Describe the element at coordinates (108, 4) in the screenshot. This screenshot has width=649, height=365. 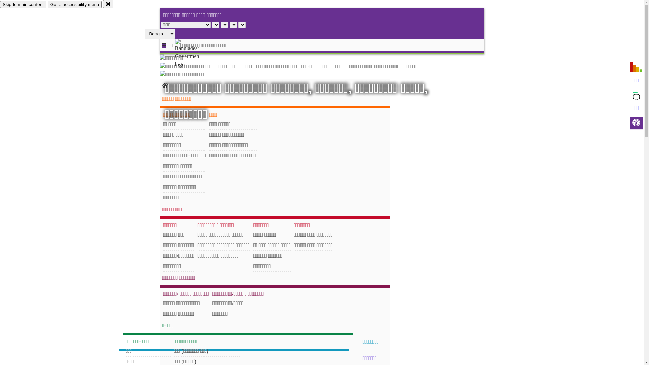
I see `close` at that location.